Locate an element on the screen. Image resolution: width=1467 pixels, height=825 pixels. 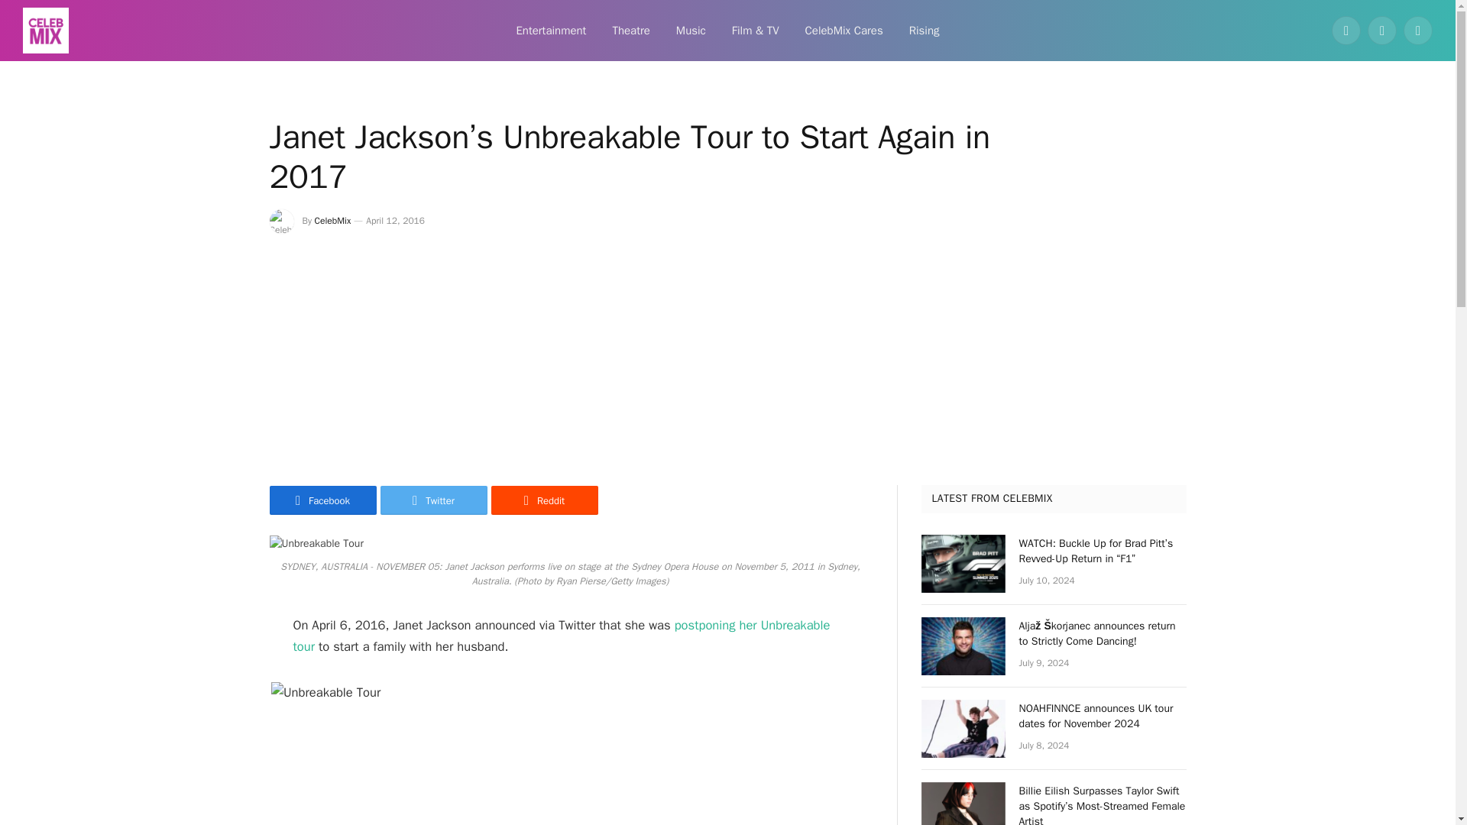
Music is located at coordinates (691, 31).